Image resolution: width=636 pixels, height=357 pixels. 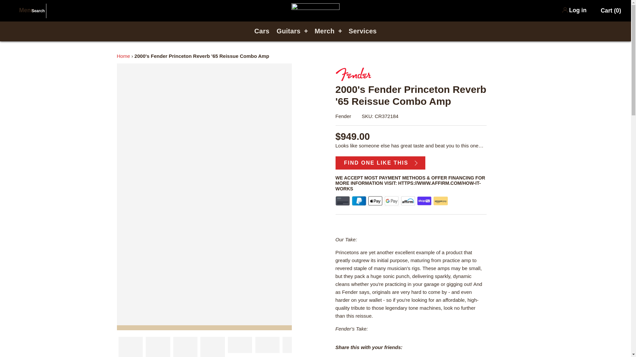 What do you see at coordinates (363, 31) in the screenshot?
I see `Services` at bounding box center [363, 31].